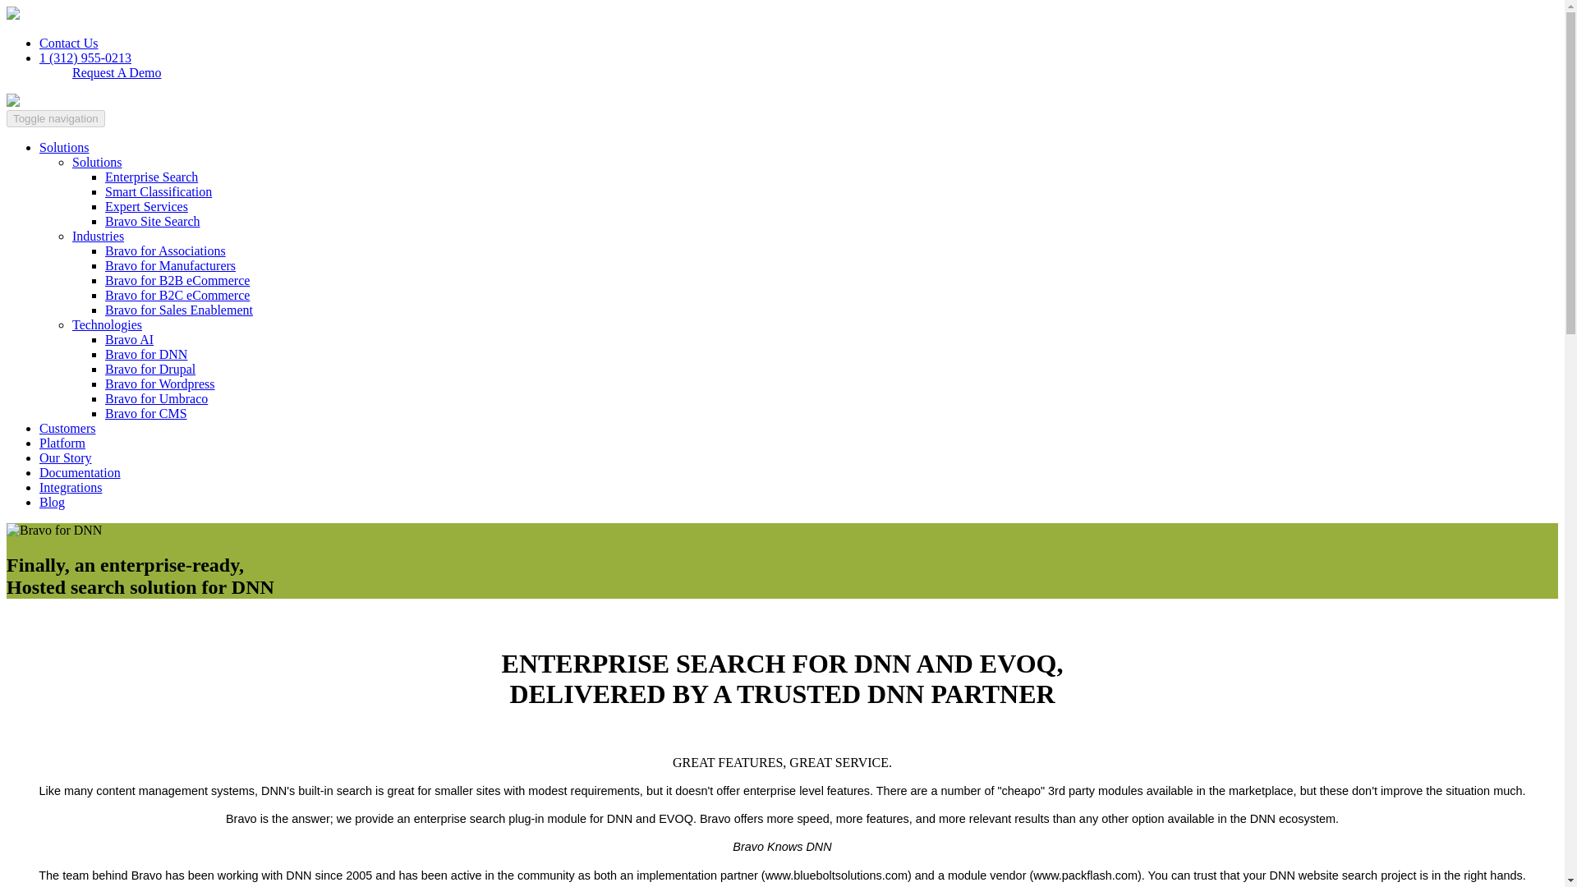 This screenshot has height=887, width=1577. Describe the element at coordinates (66, 457) in the screenshot. I see `Our Story` at that location.